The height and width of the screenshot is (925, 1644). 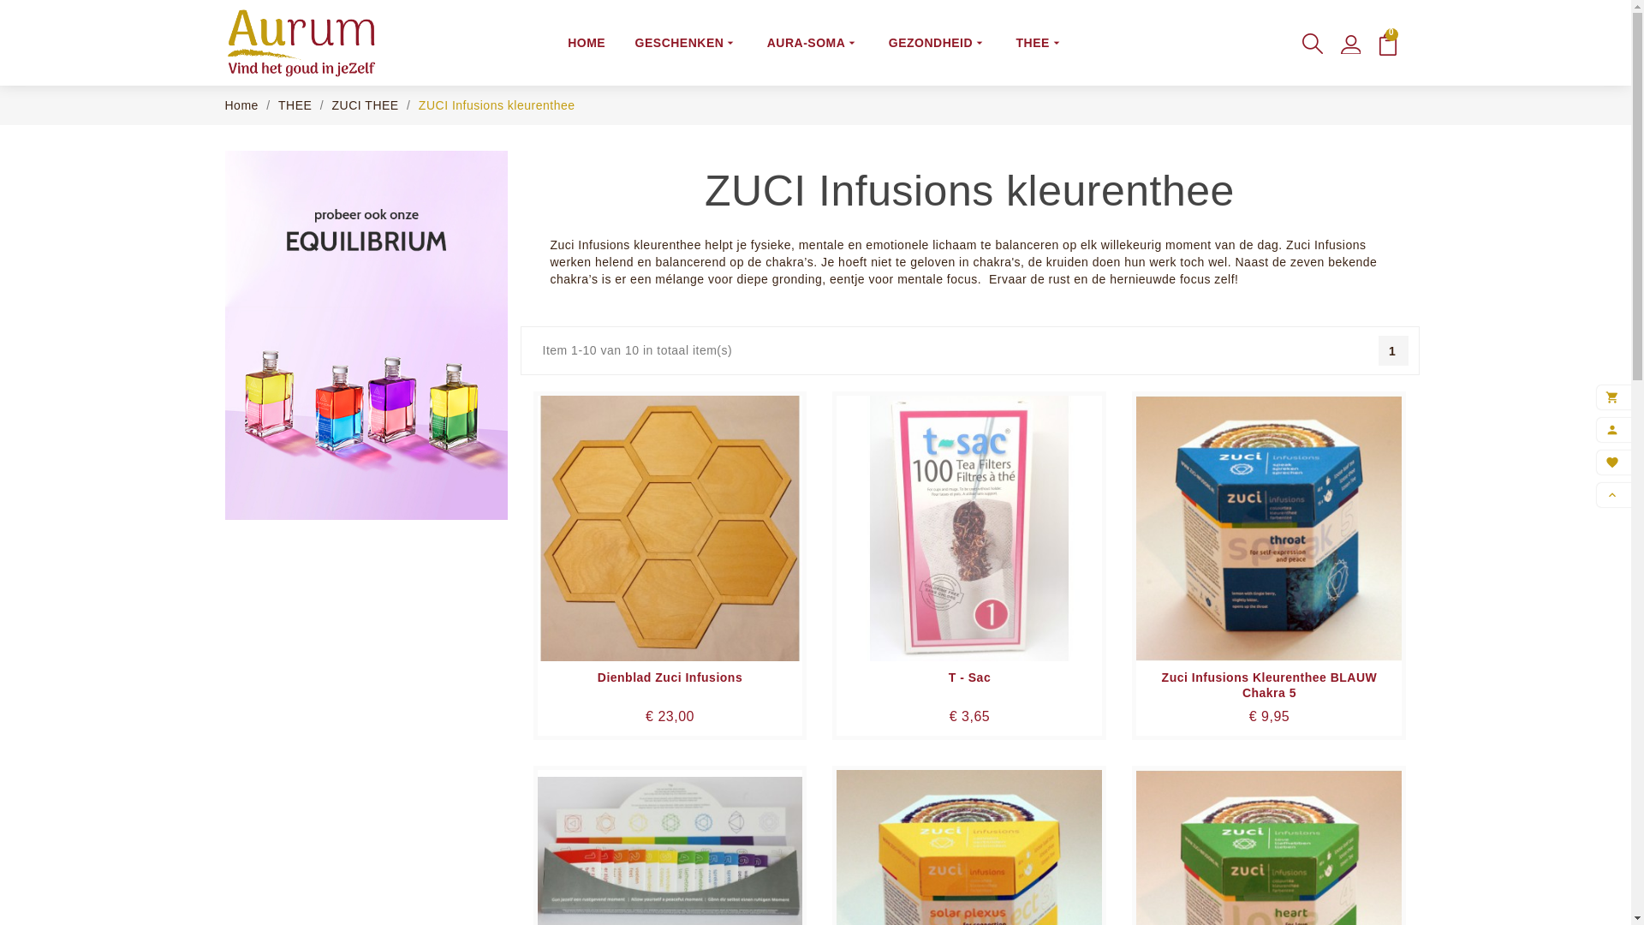 What do you see at coordinates (587, 43) in the screenshot?
I see `HOME` at bounding box center [587, 43].